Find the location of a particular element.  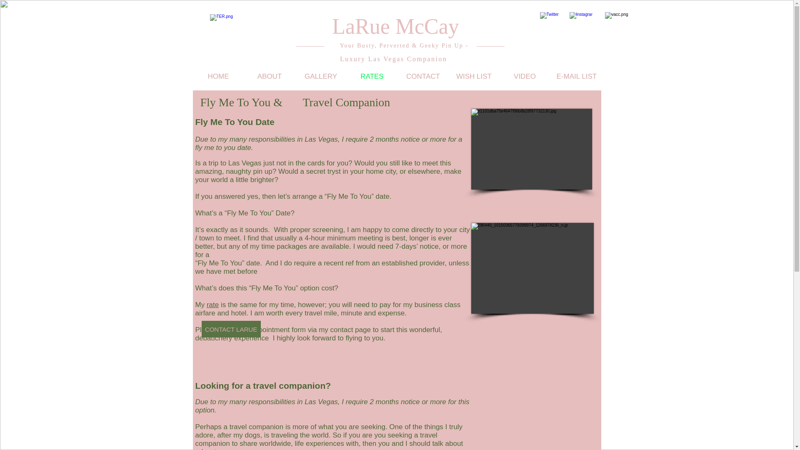

CONTACT LARUE is located at coordinates (231, 329).